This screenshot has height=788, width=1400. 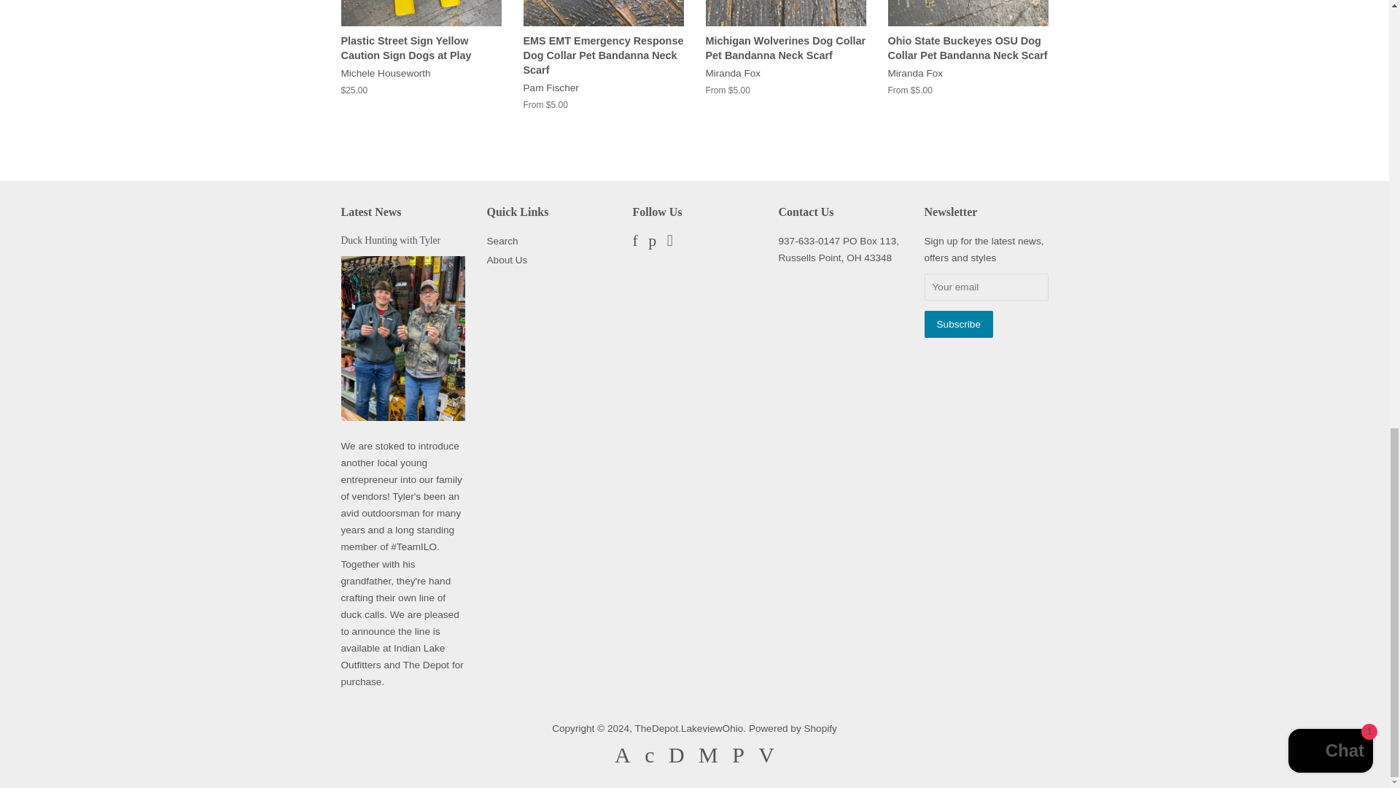 I want to click on Subscribe, so click(x=958, y=324).